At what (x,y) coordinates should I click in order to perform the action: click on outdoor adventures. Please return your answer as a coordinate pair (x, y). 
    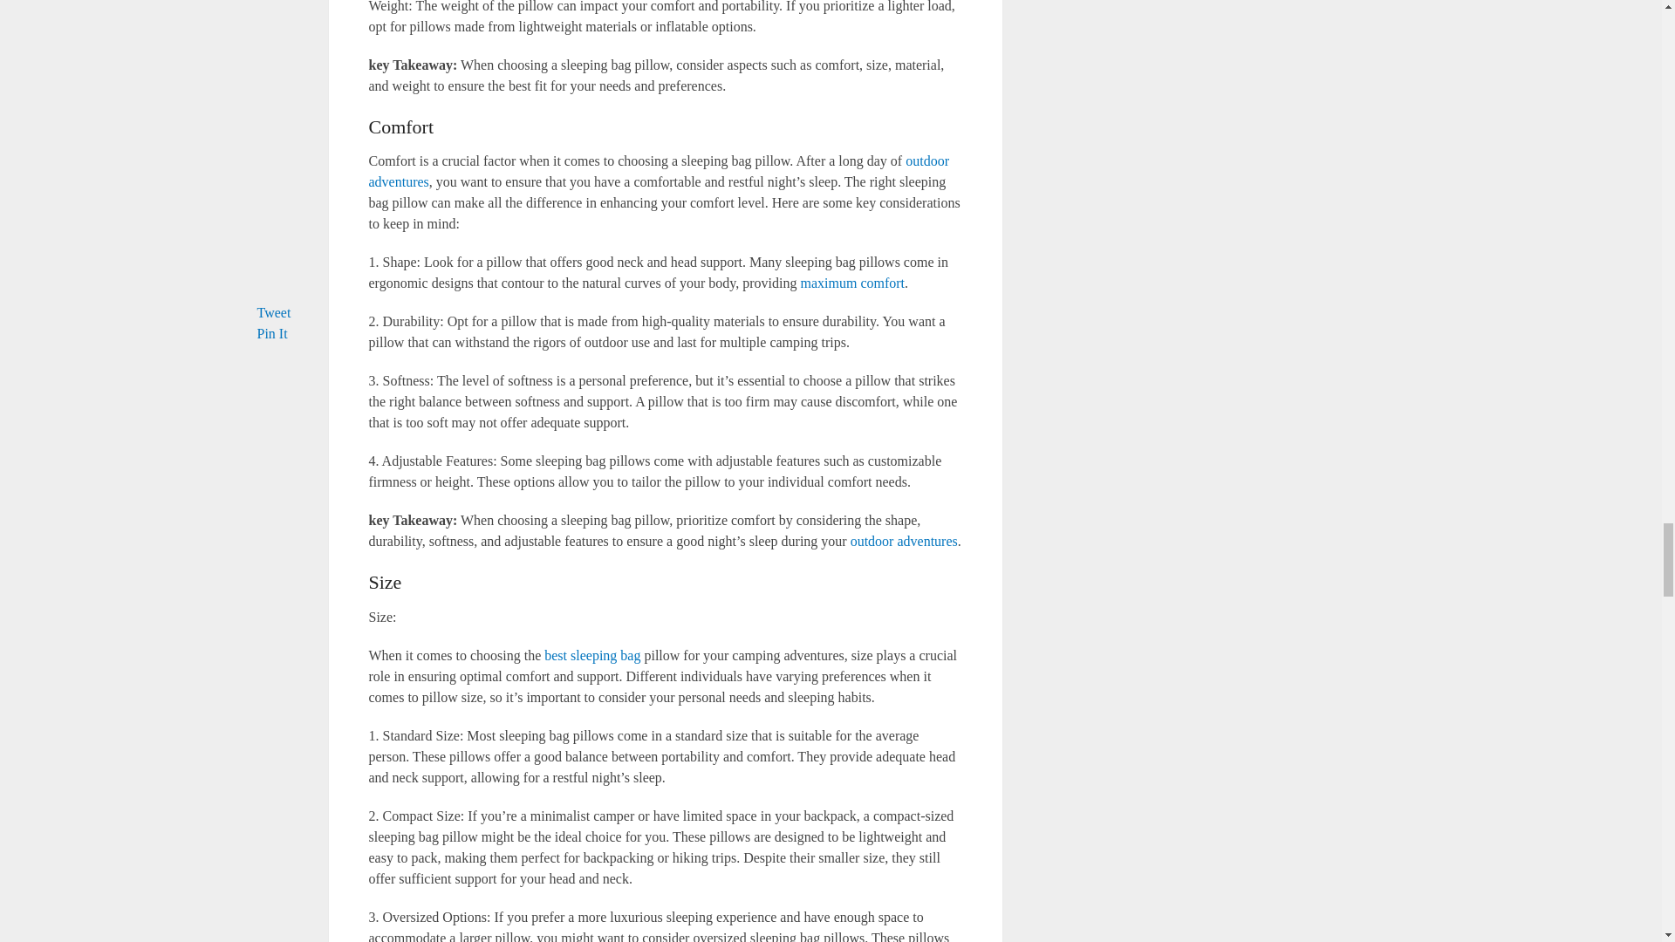
    Looking at the image, I should click on (658, 171).